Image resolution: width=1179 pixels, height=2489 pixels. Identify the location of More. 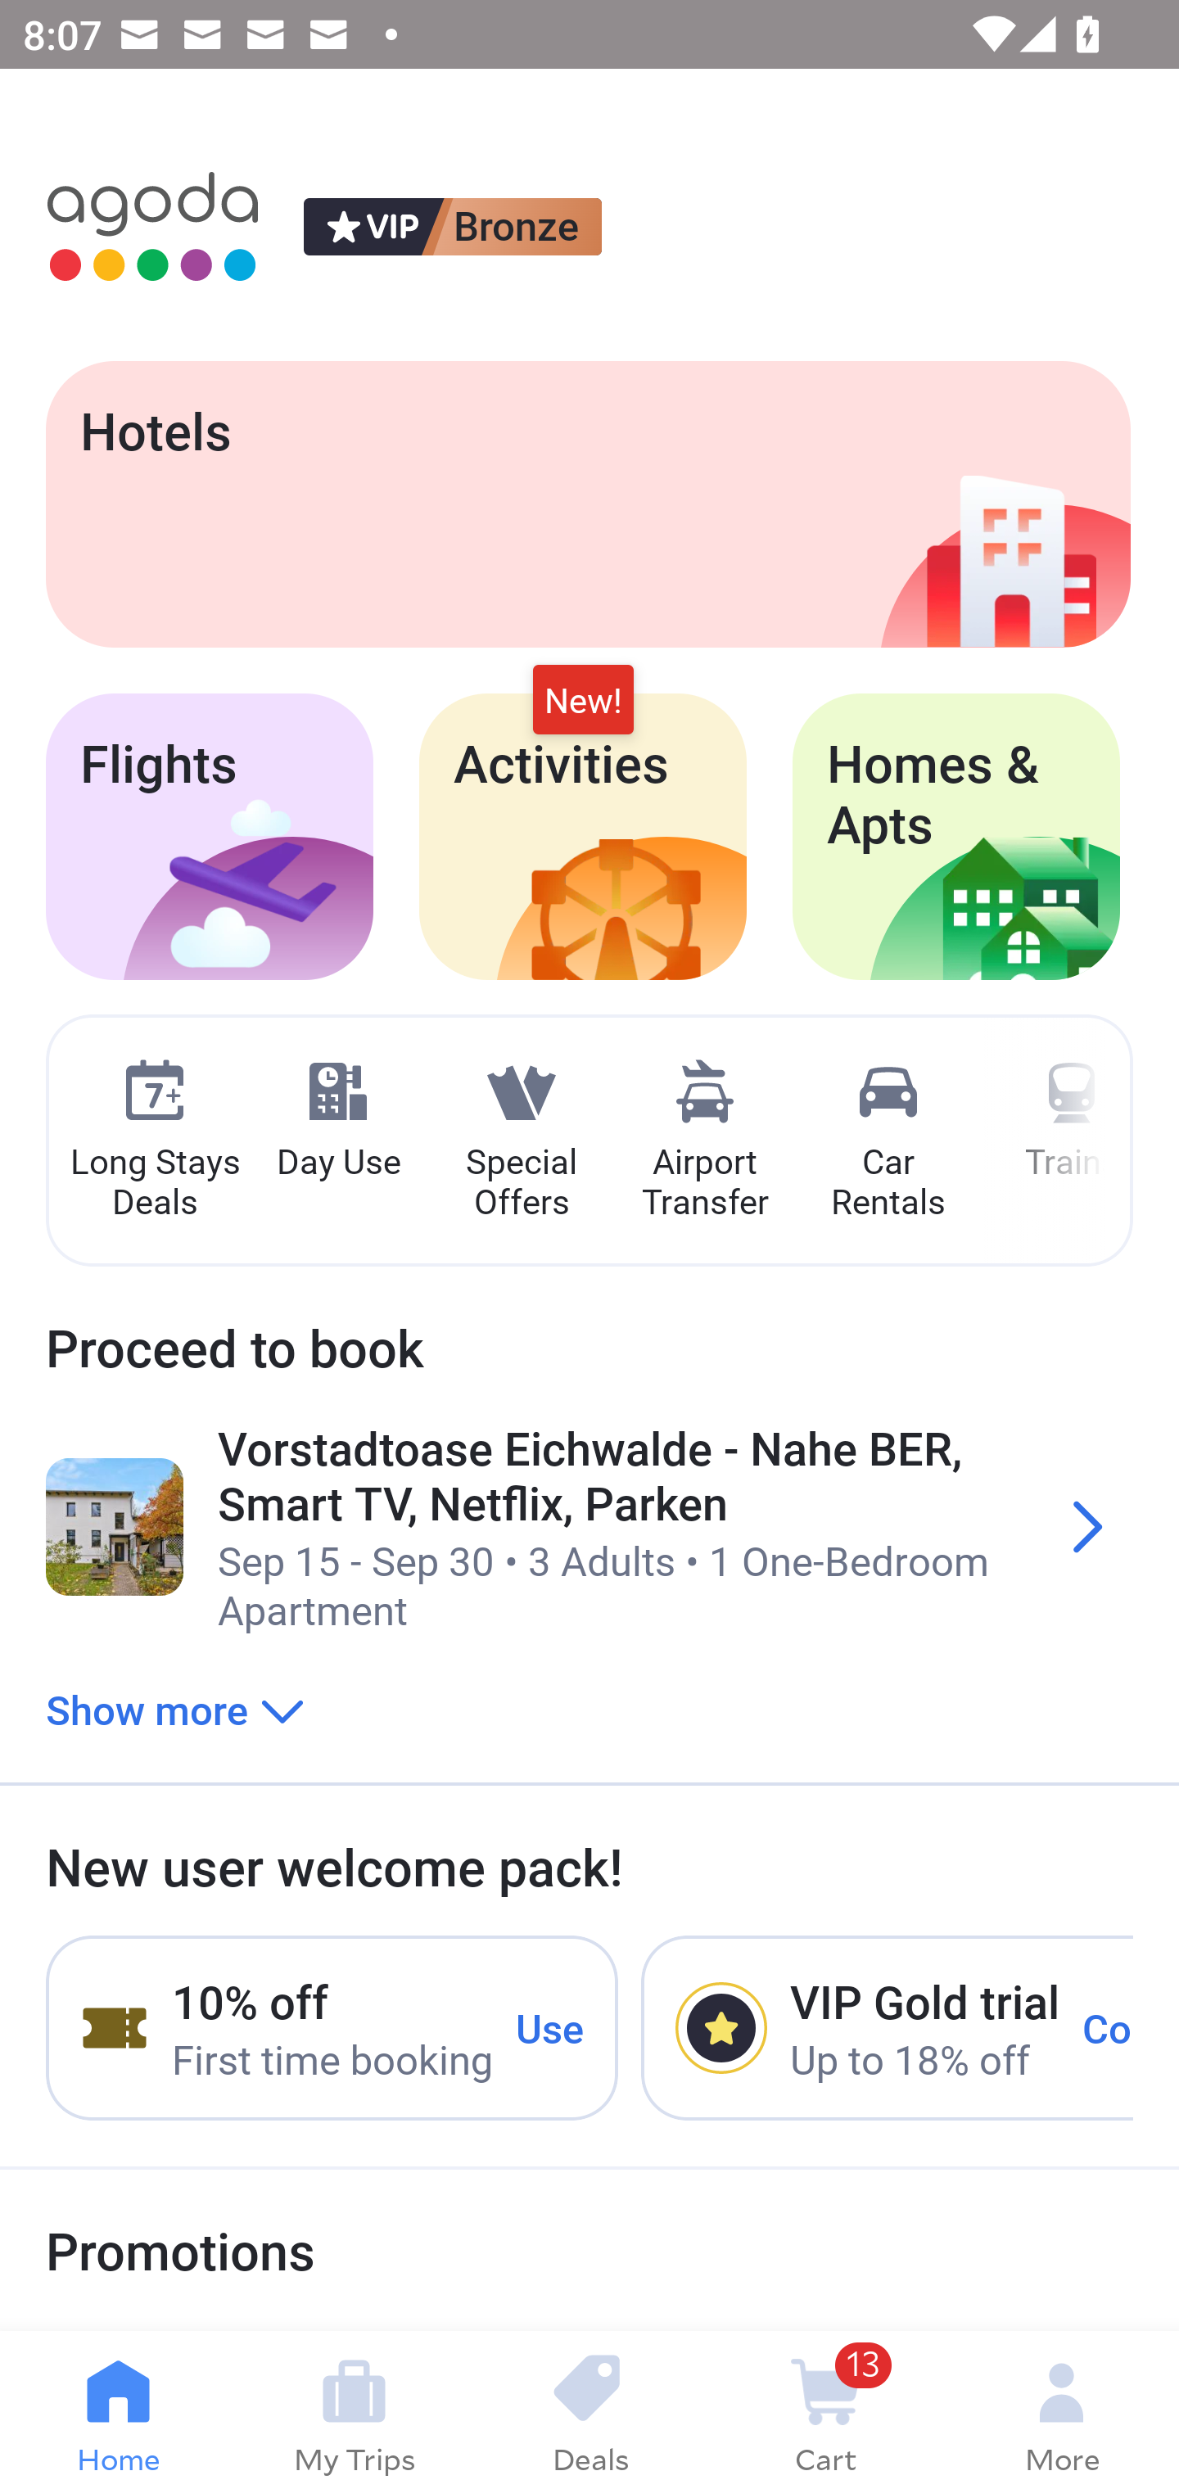
(1061, 2410).